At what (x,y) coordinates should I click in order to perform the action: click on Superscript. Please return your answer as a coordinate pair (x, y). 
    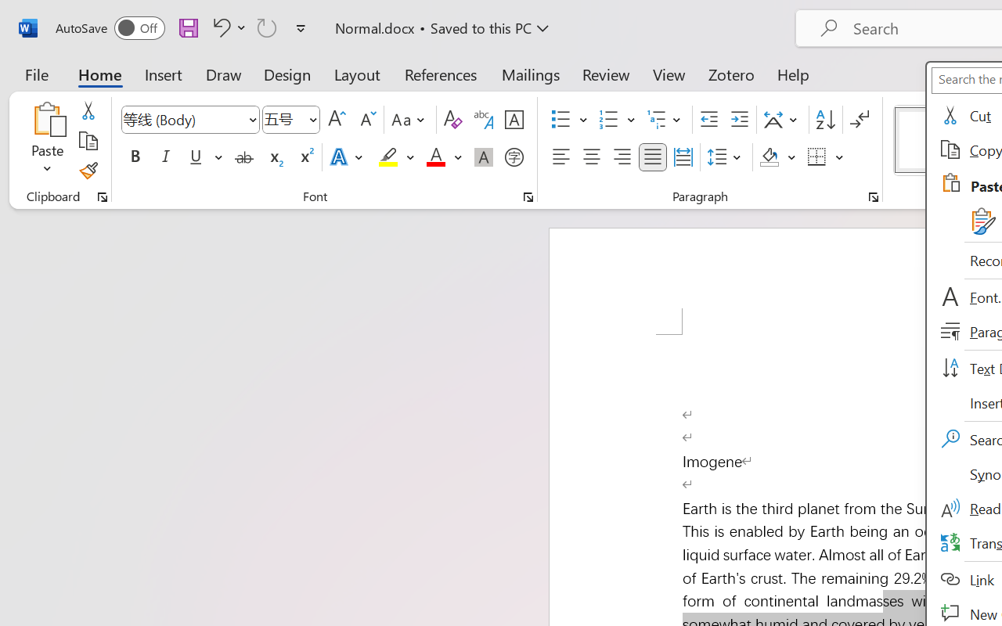
    Looking at the image, I should click on (305, 157).